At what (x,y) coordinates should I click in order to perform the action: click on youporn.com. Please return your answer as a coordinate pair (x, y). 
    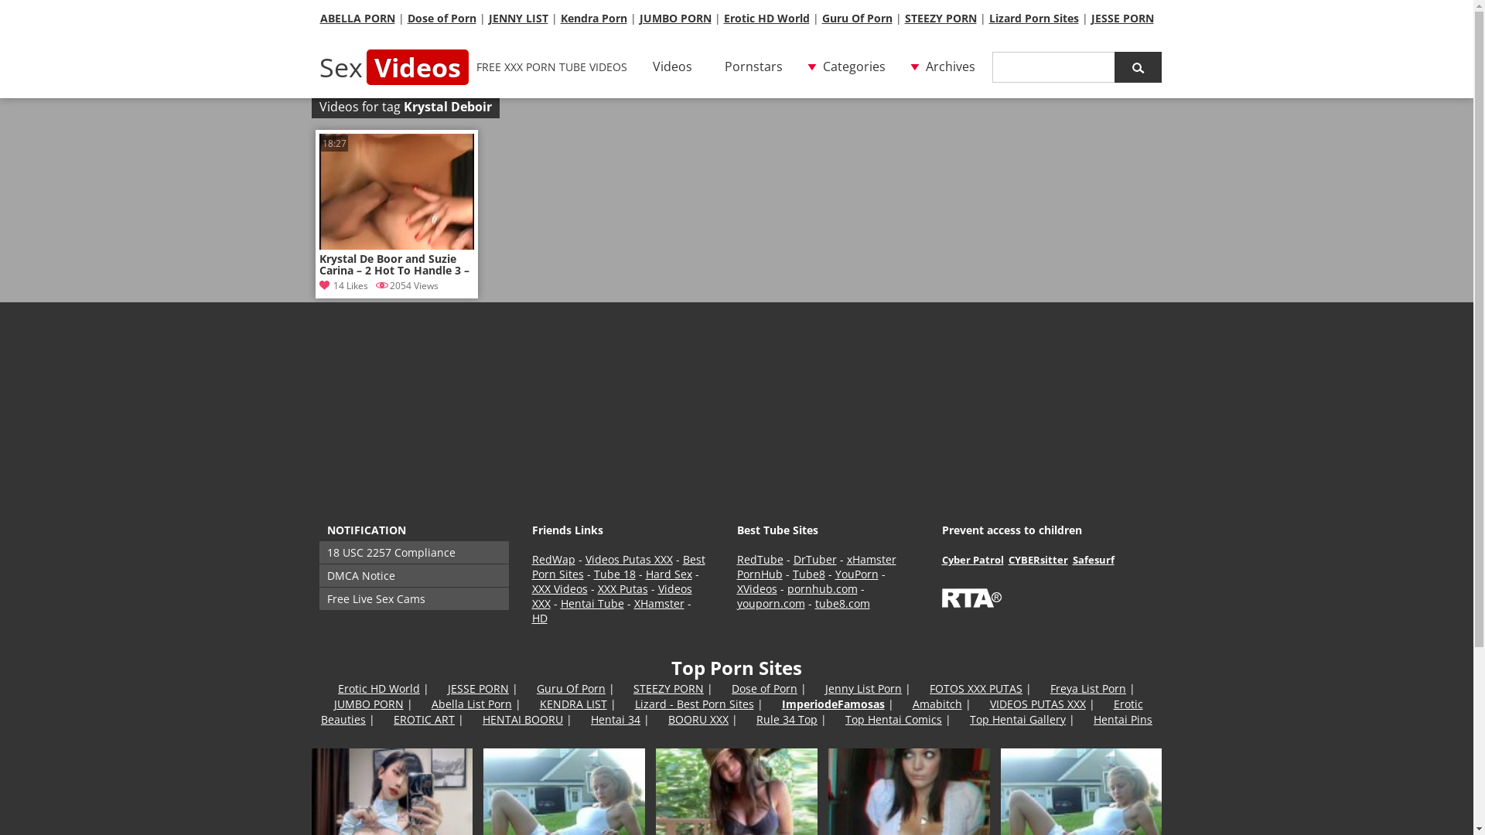
    Looking at the image, I should click on (770, 603).